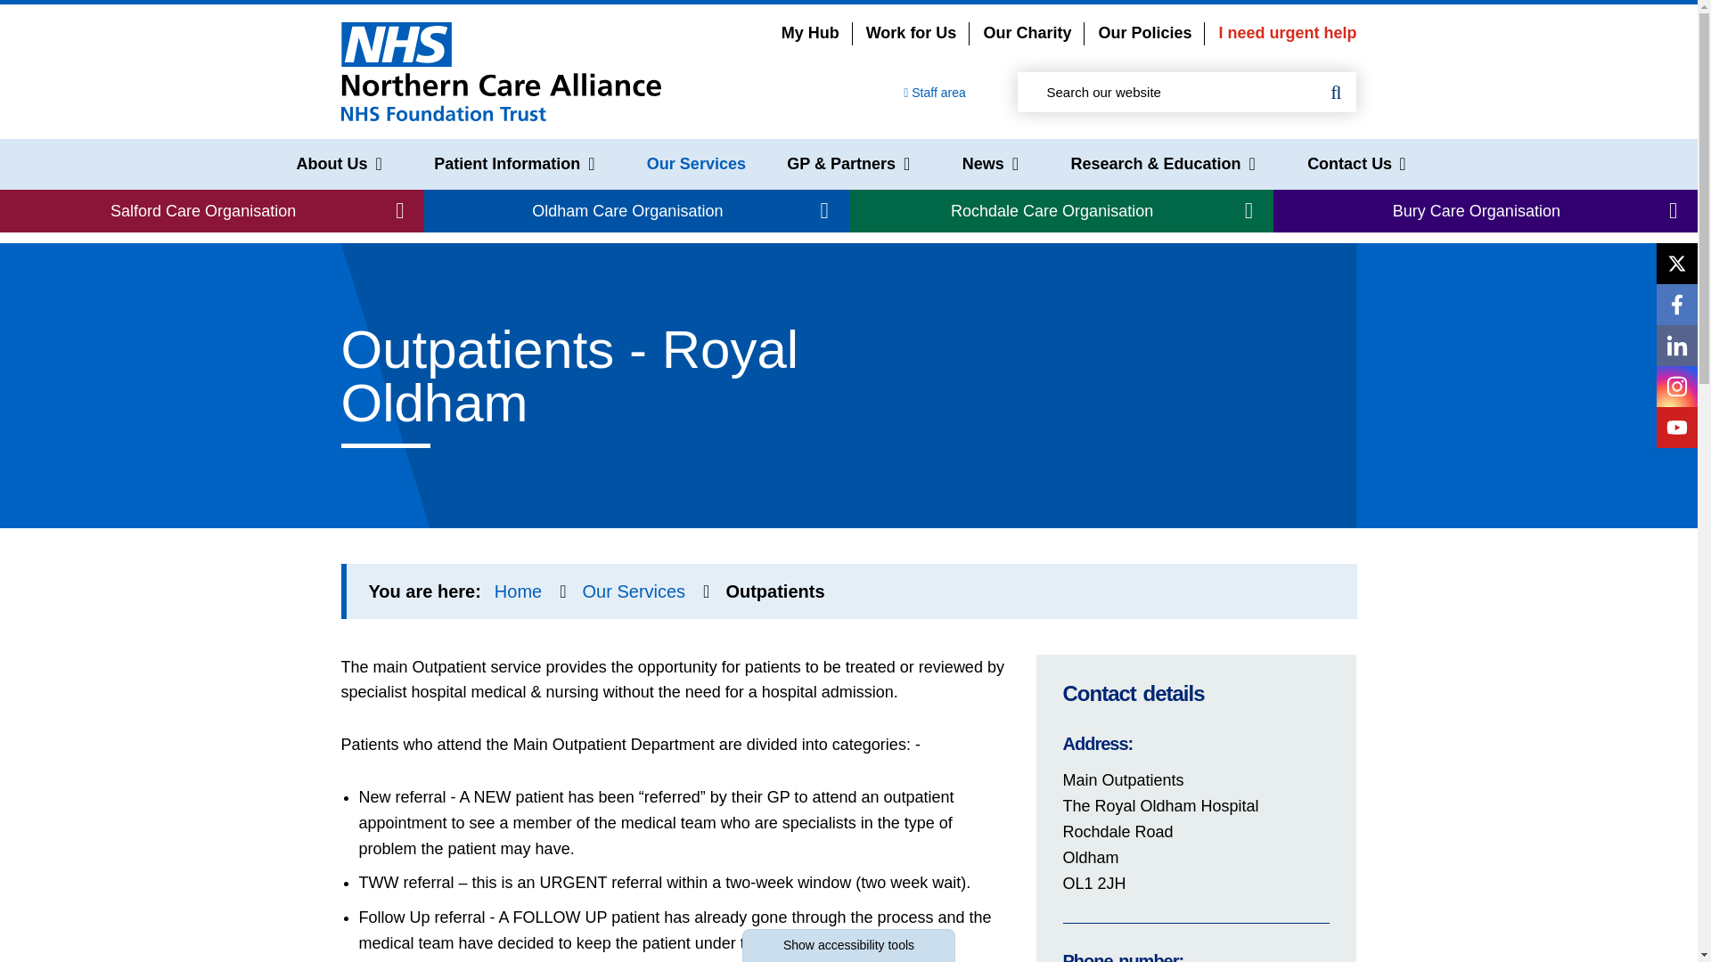  What do you see at coordinates (811, 33) in the screenshot?
I see `My Hub` at bounding box center [811, 33].